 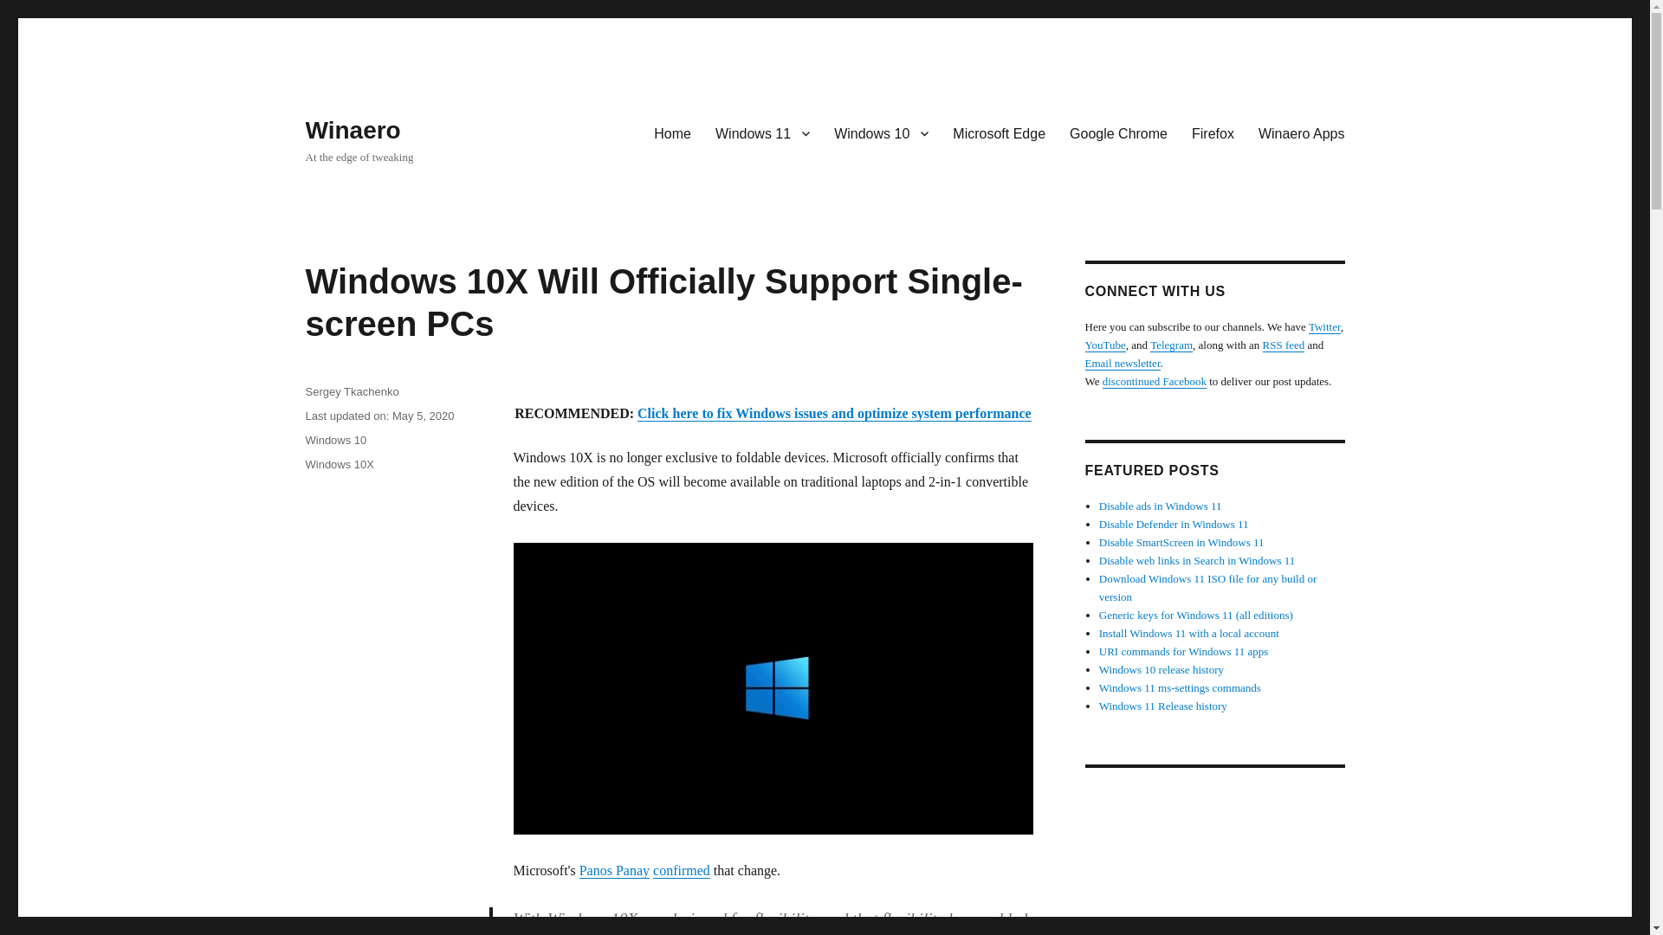 What do you see at coordinates (1301, 132) in the screenshot?
I see `Winaero Apps` at bounding box center [1301, 132].